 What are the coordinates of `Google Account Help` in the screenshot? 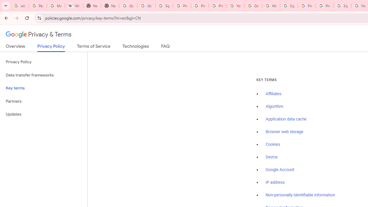 It's located at (253, 6).